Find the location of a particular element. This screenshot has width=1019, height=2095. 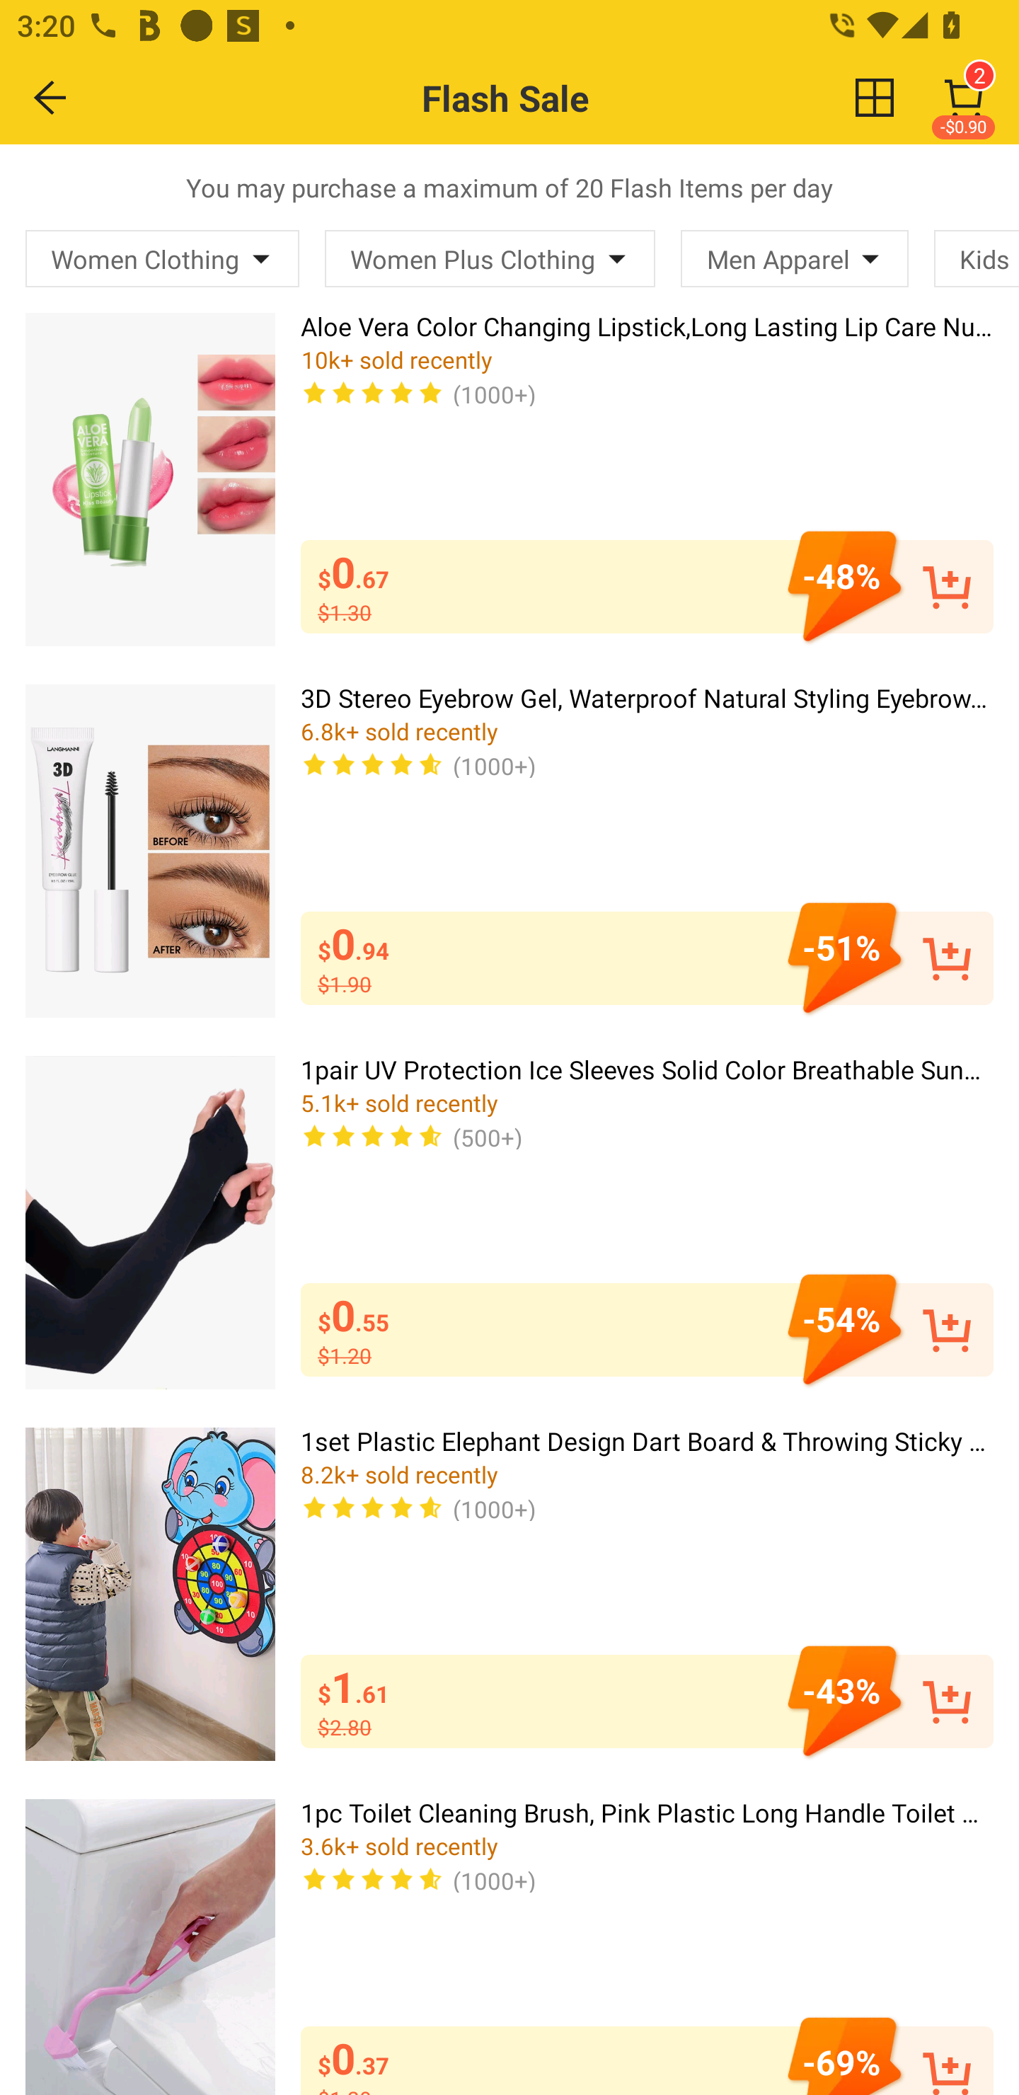

Kids is located at coordinates (977, 258).